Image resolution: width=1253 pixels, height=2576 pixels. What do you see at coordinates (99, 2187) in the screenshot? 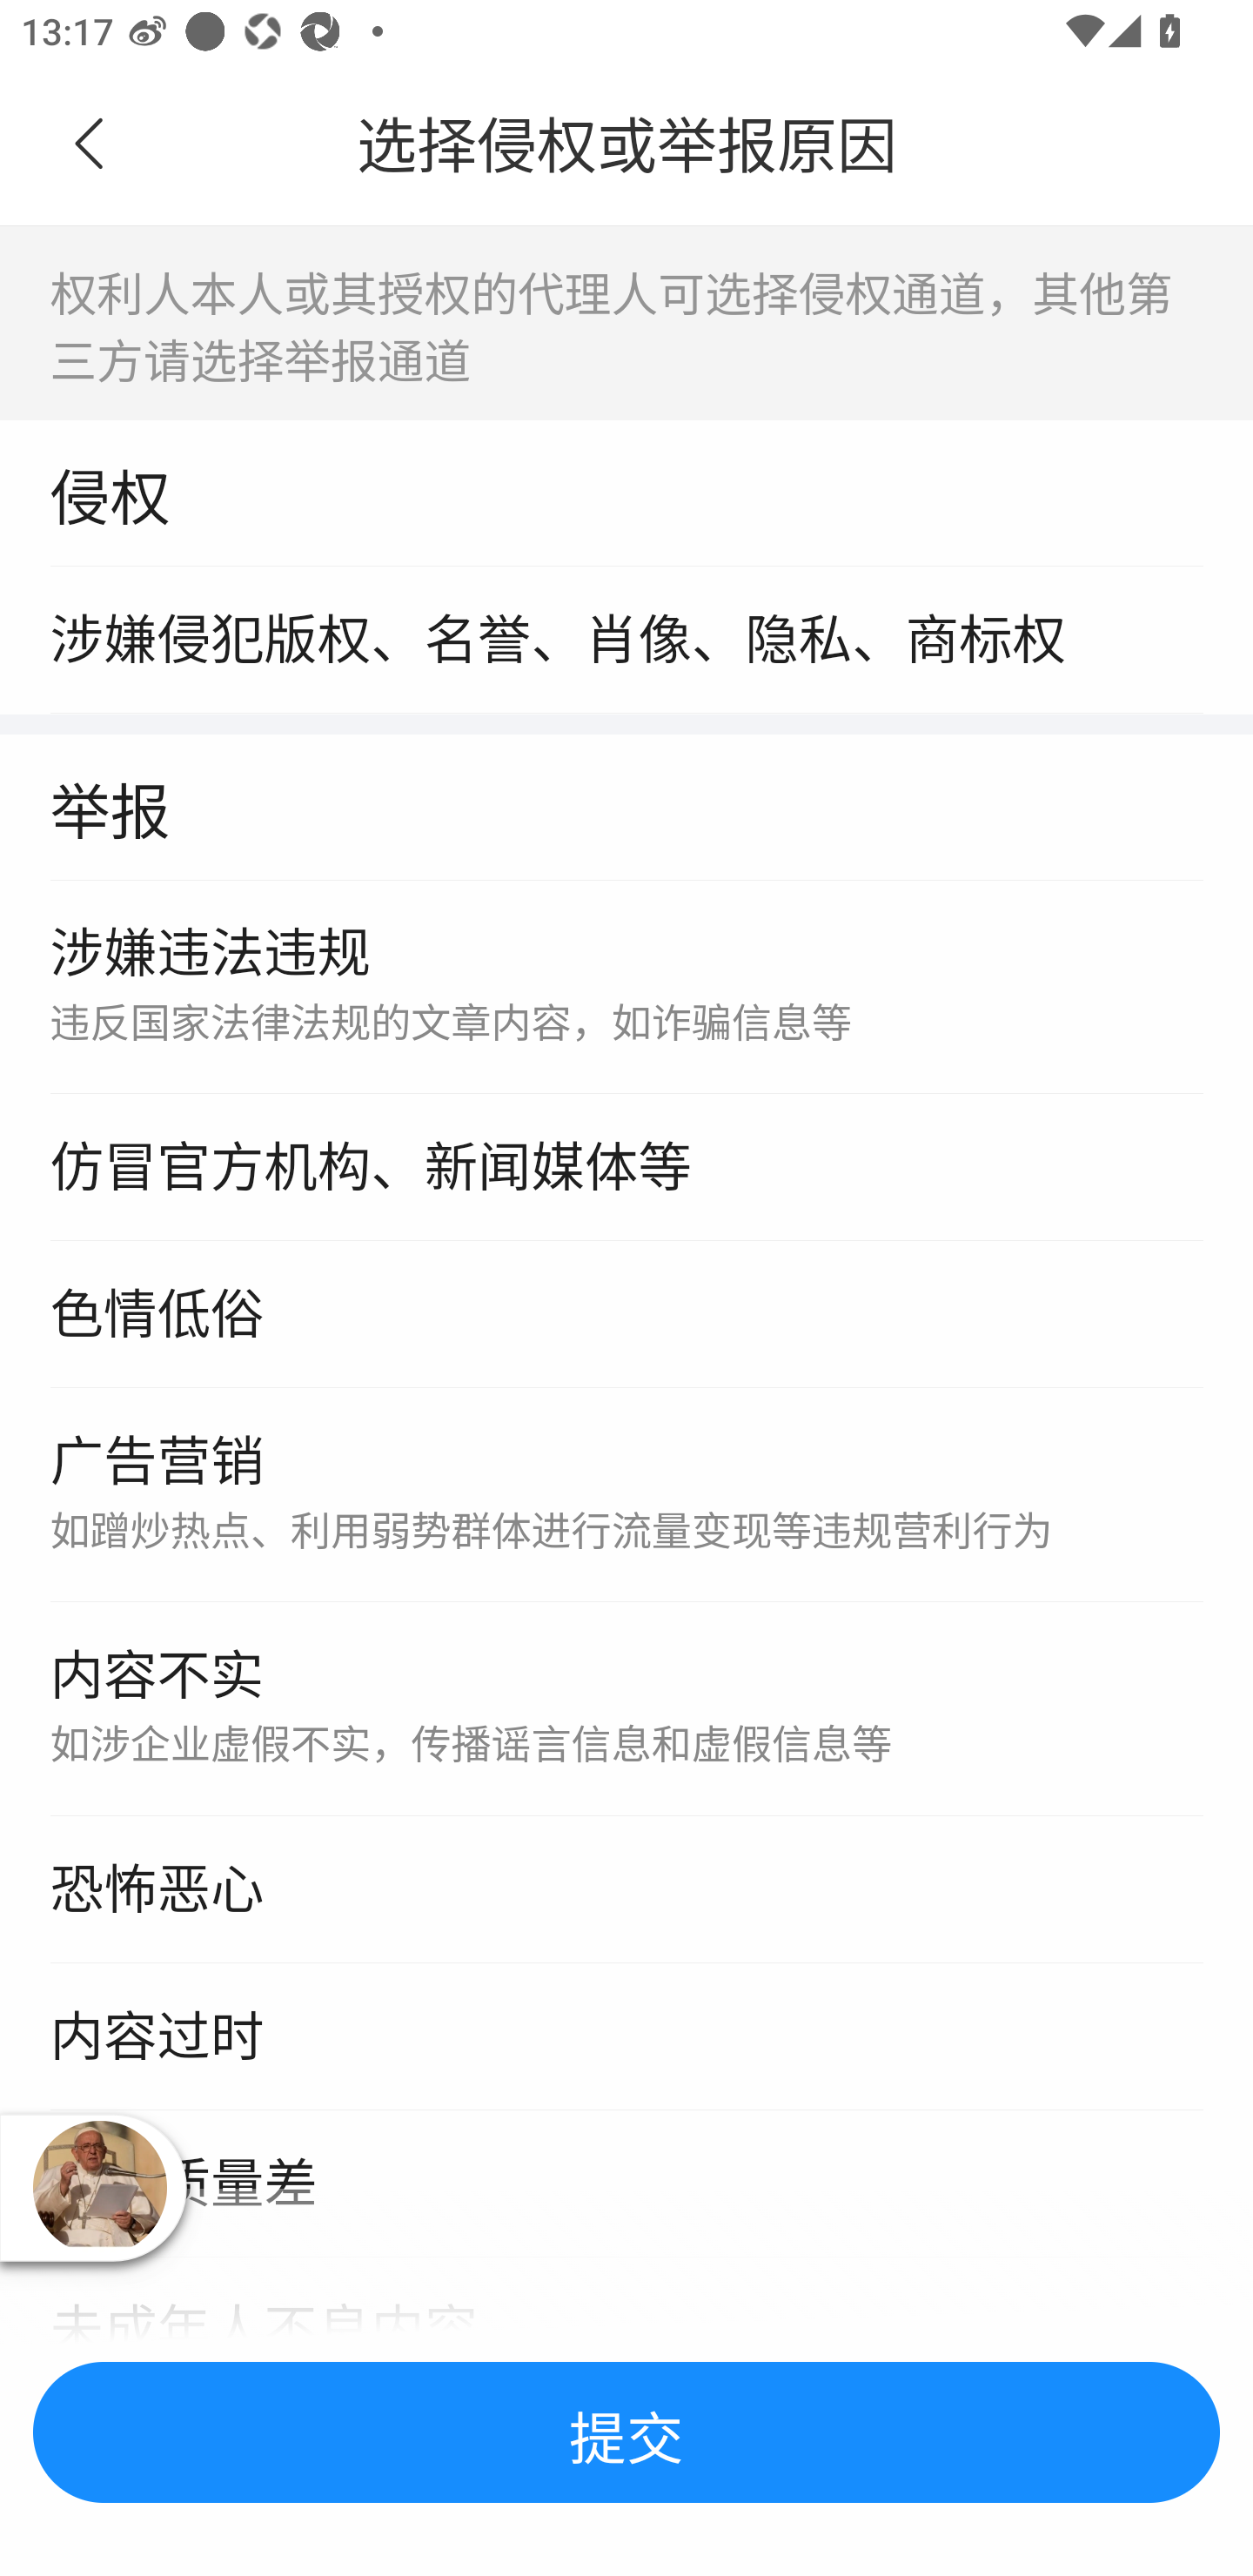
I see `播放器` at bounding box center [99, 2187].